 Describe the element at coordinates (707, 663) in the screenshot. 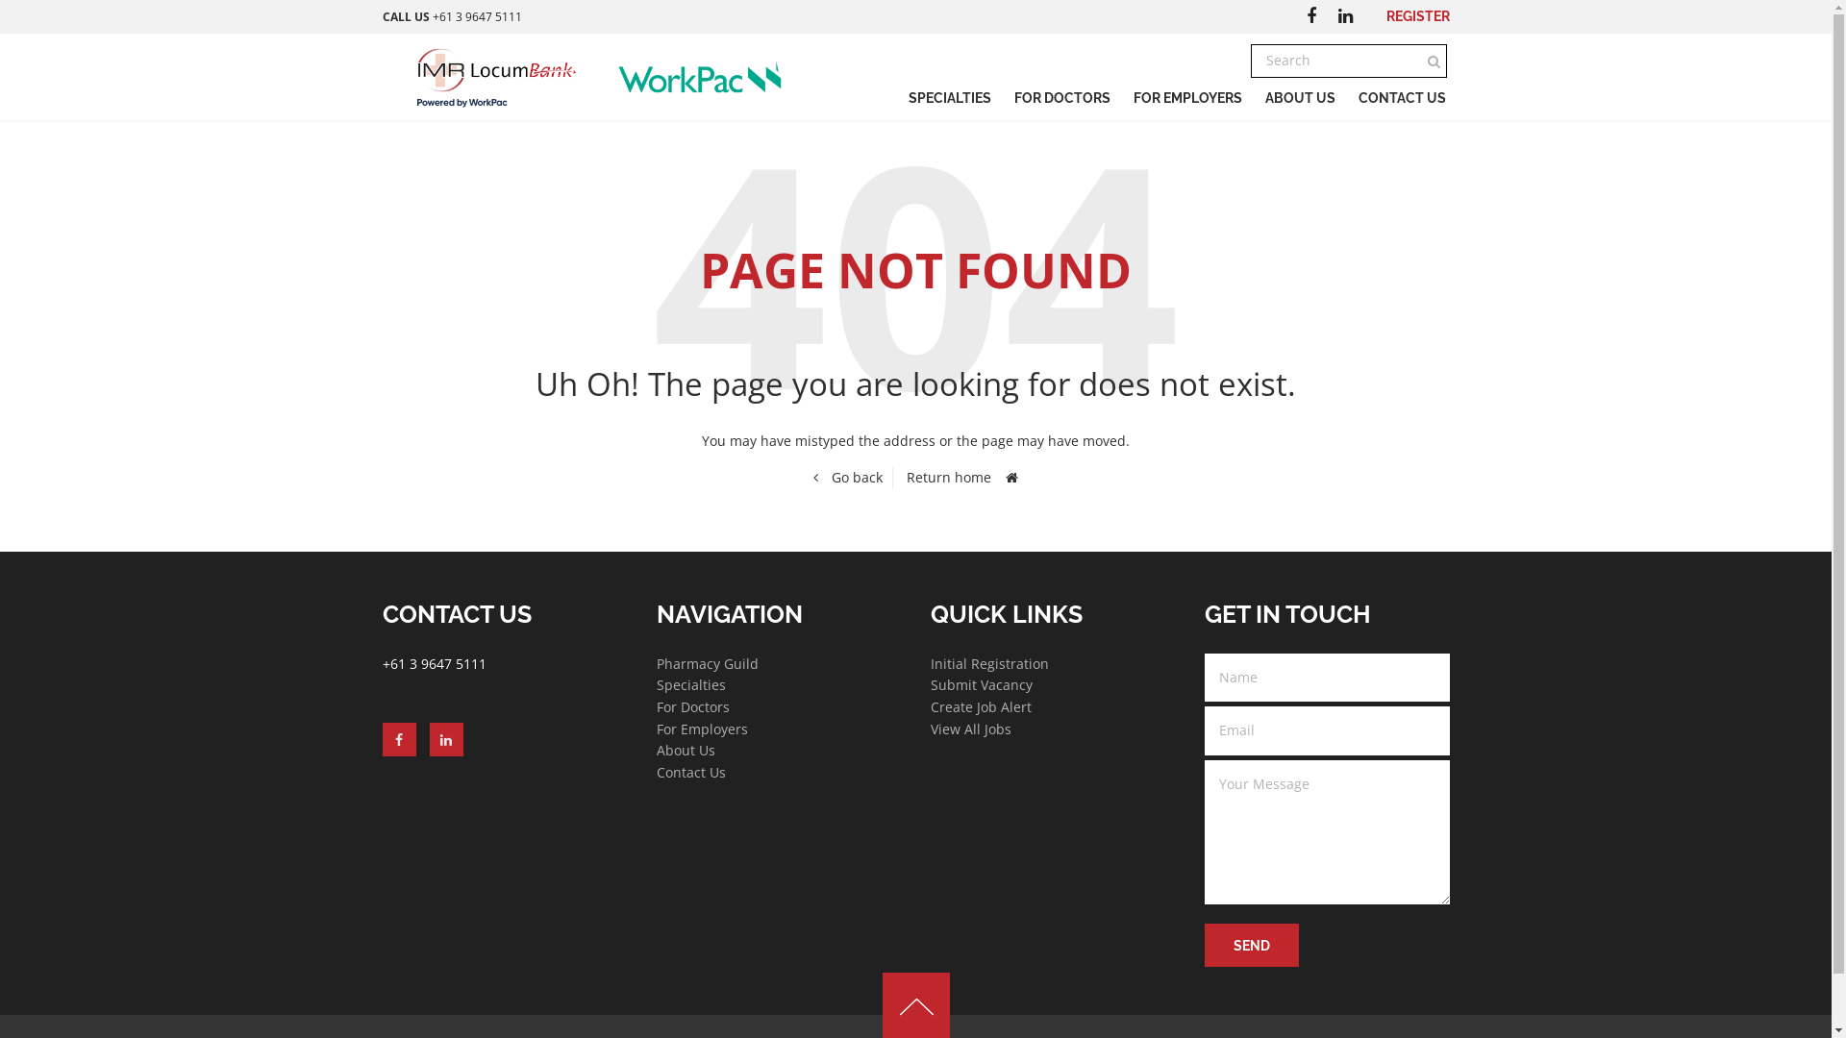

I see `Pharmacy Guild` at that location.